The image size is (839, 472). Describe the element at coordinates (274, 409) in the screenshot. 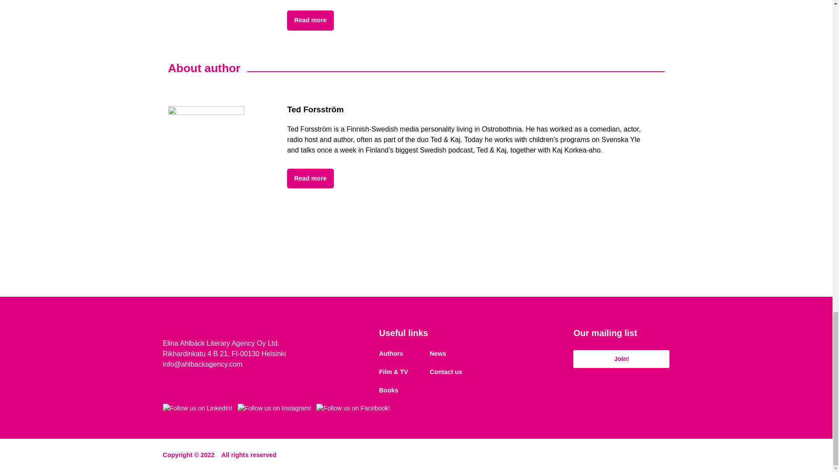

I see `Follow us on Instagram!` at that location.